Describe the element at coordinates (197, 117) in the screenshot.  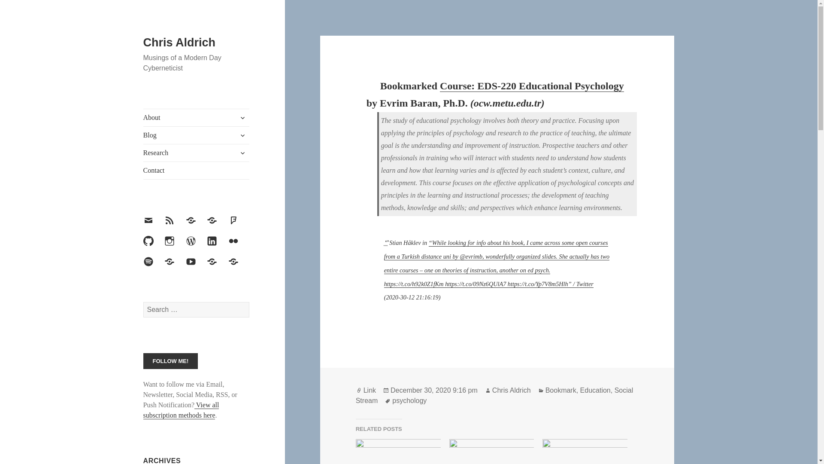
I see `About` at that location.